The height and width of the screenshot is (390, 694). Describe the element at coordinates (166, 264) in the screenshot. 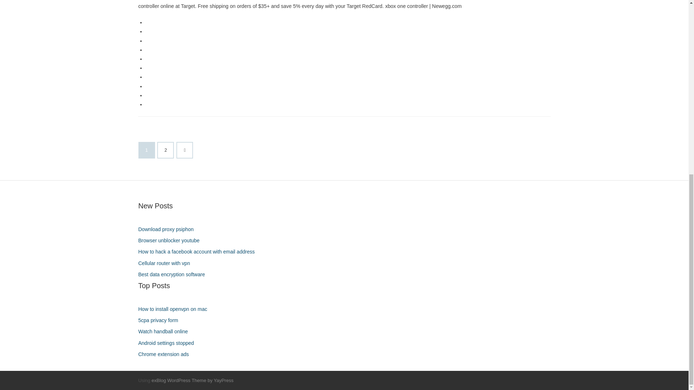

I see `Cellular router with vpn` at that location.